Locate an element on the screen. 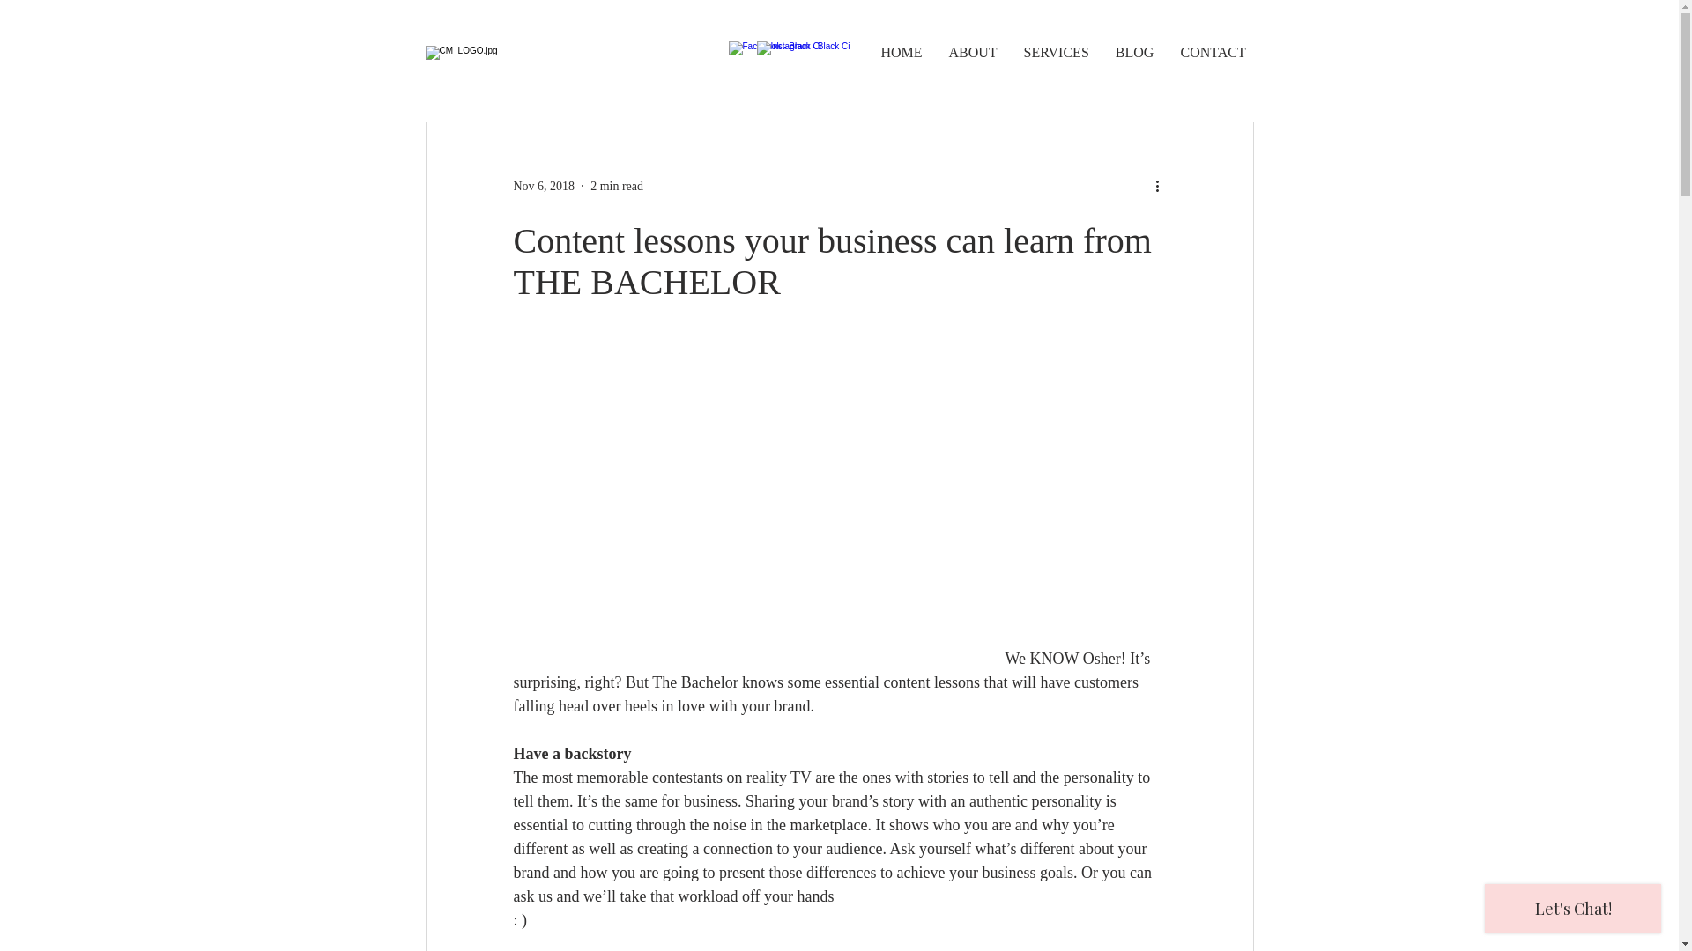 The height and width of the screenshot is (951, 1692). remote content is located at coordinates (741, 521).